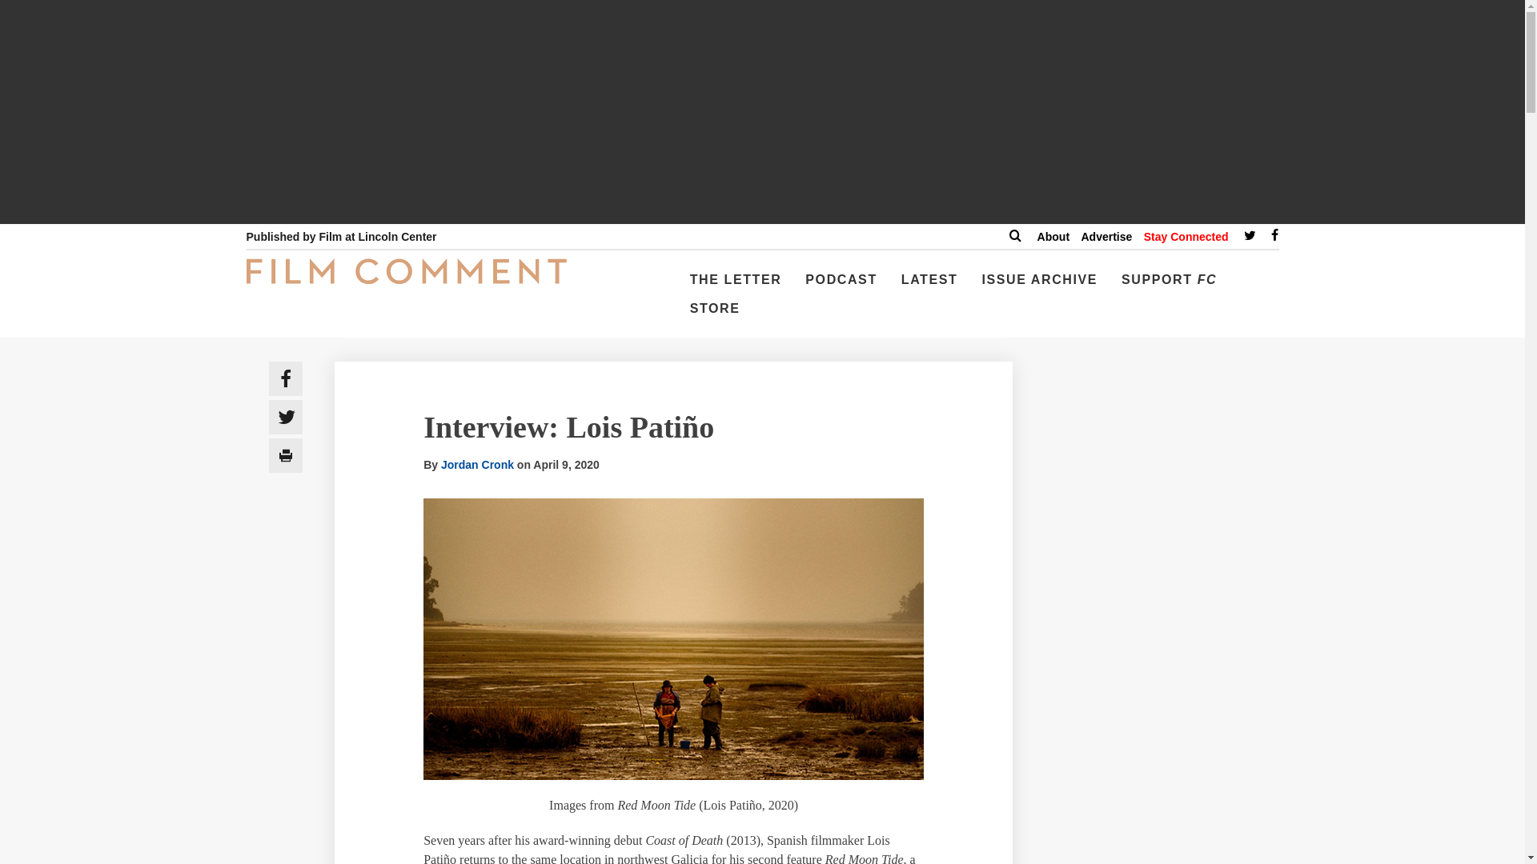 The image size is (1537, 864). I want to click on 3rd party ad content, so click(1165, 829).